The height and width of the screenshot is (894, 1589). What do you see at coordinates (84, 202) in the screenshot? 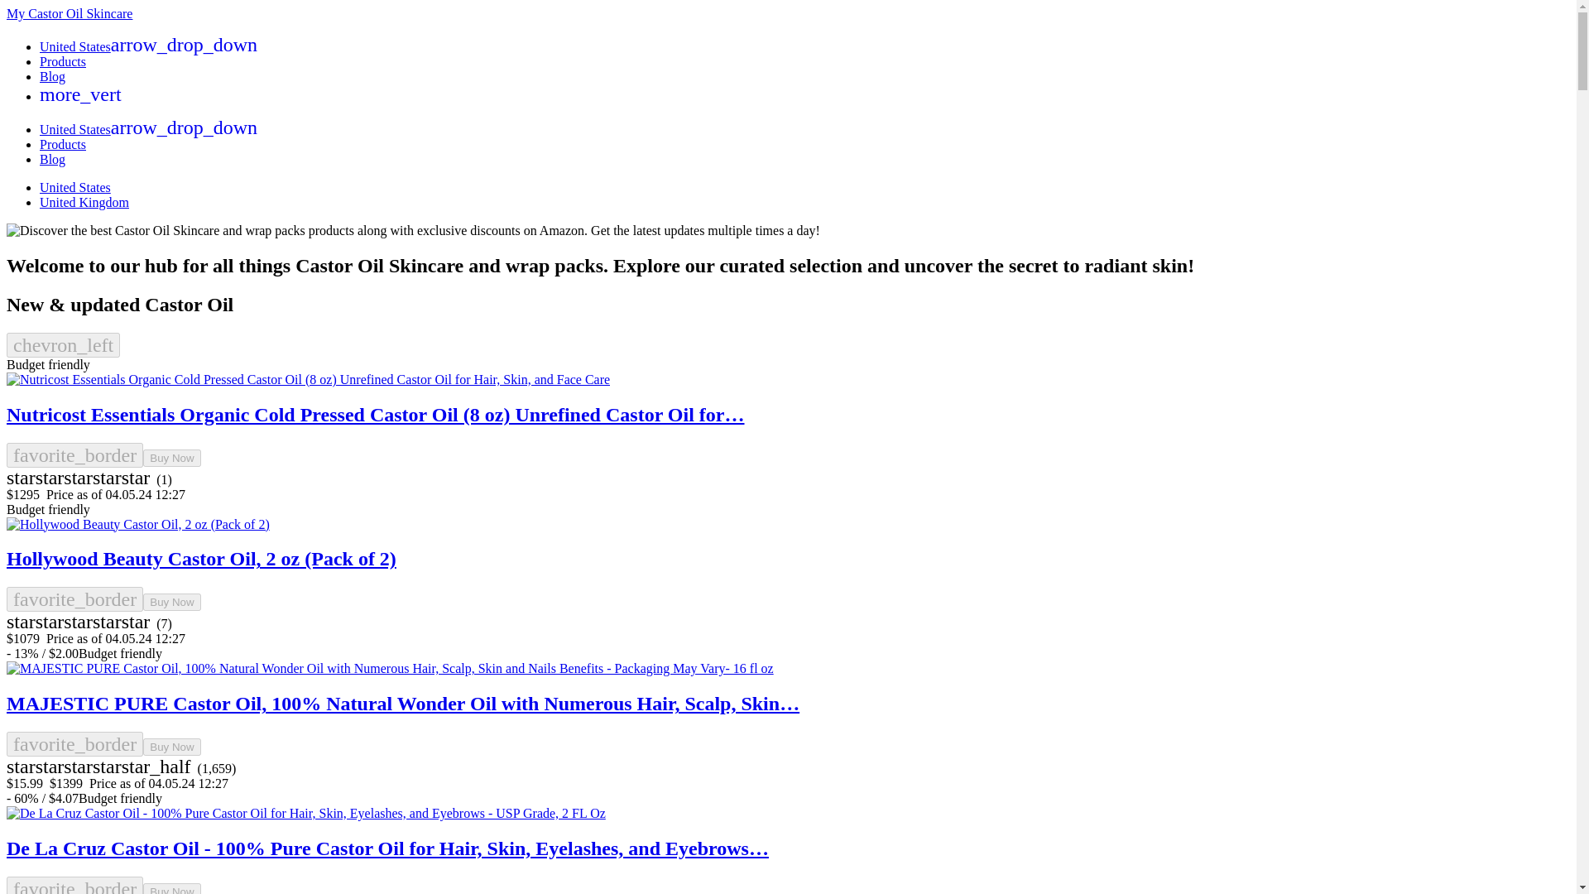
I see `United Kingdom` at bounding box center [84, 202].